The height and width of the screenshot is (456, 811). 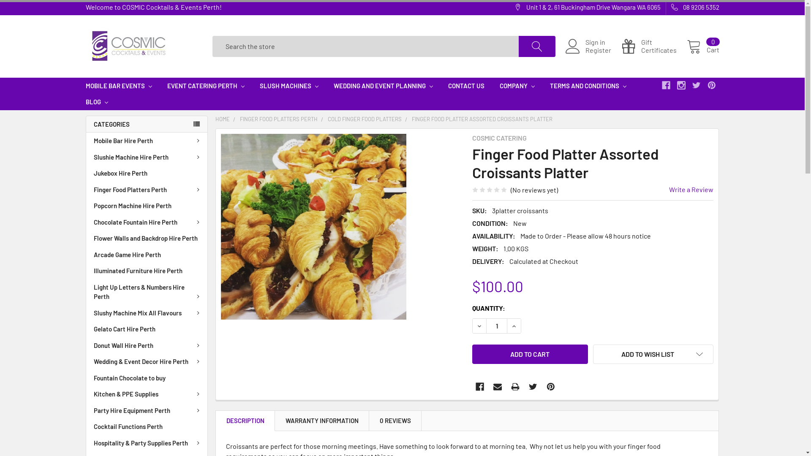 I want to click on TERMS AND CONDITIONS, so click(x=588, y=86).